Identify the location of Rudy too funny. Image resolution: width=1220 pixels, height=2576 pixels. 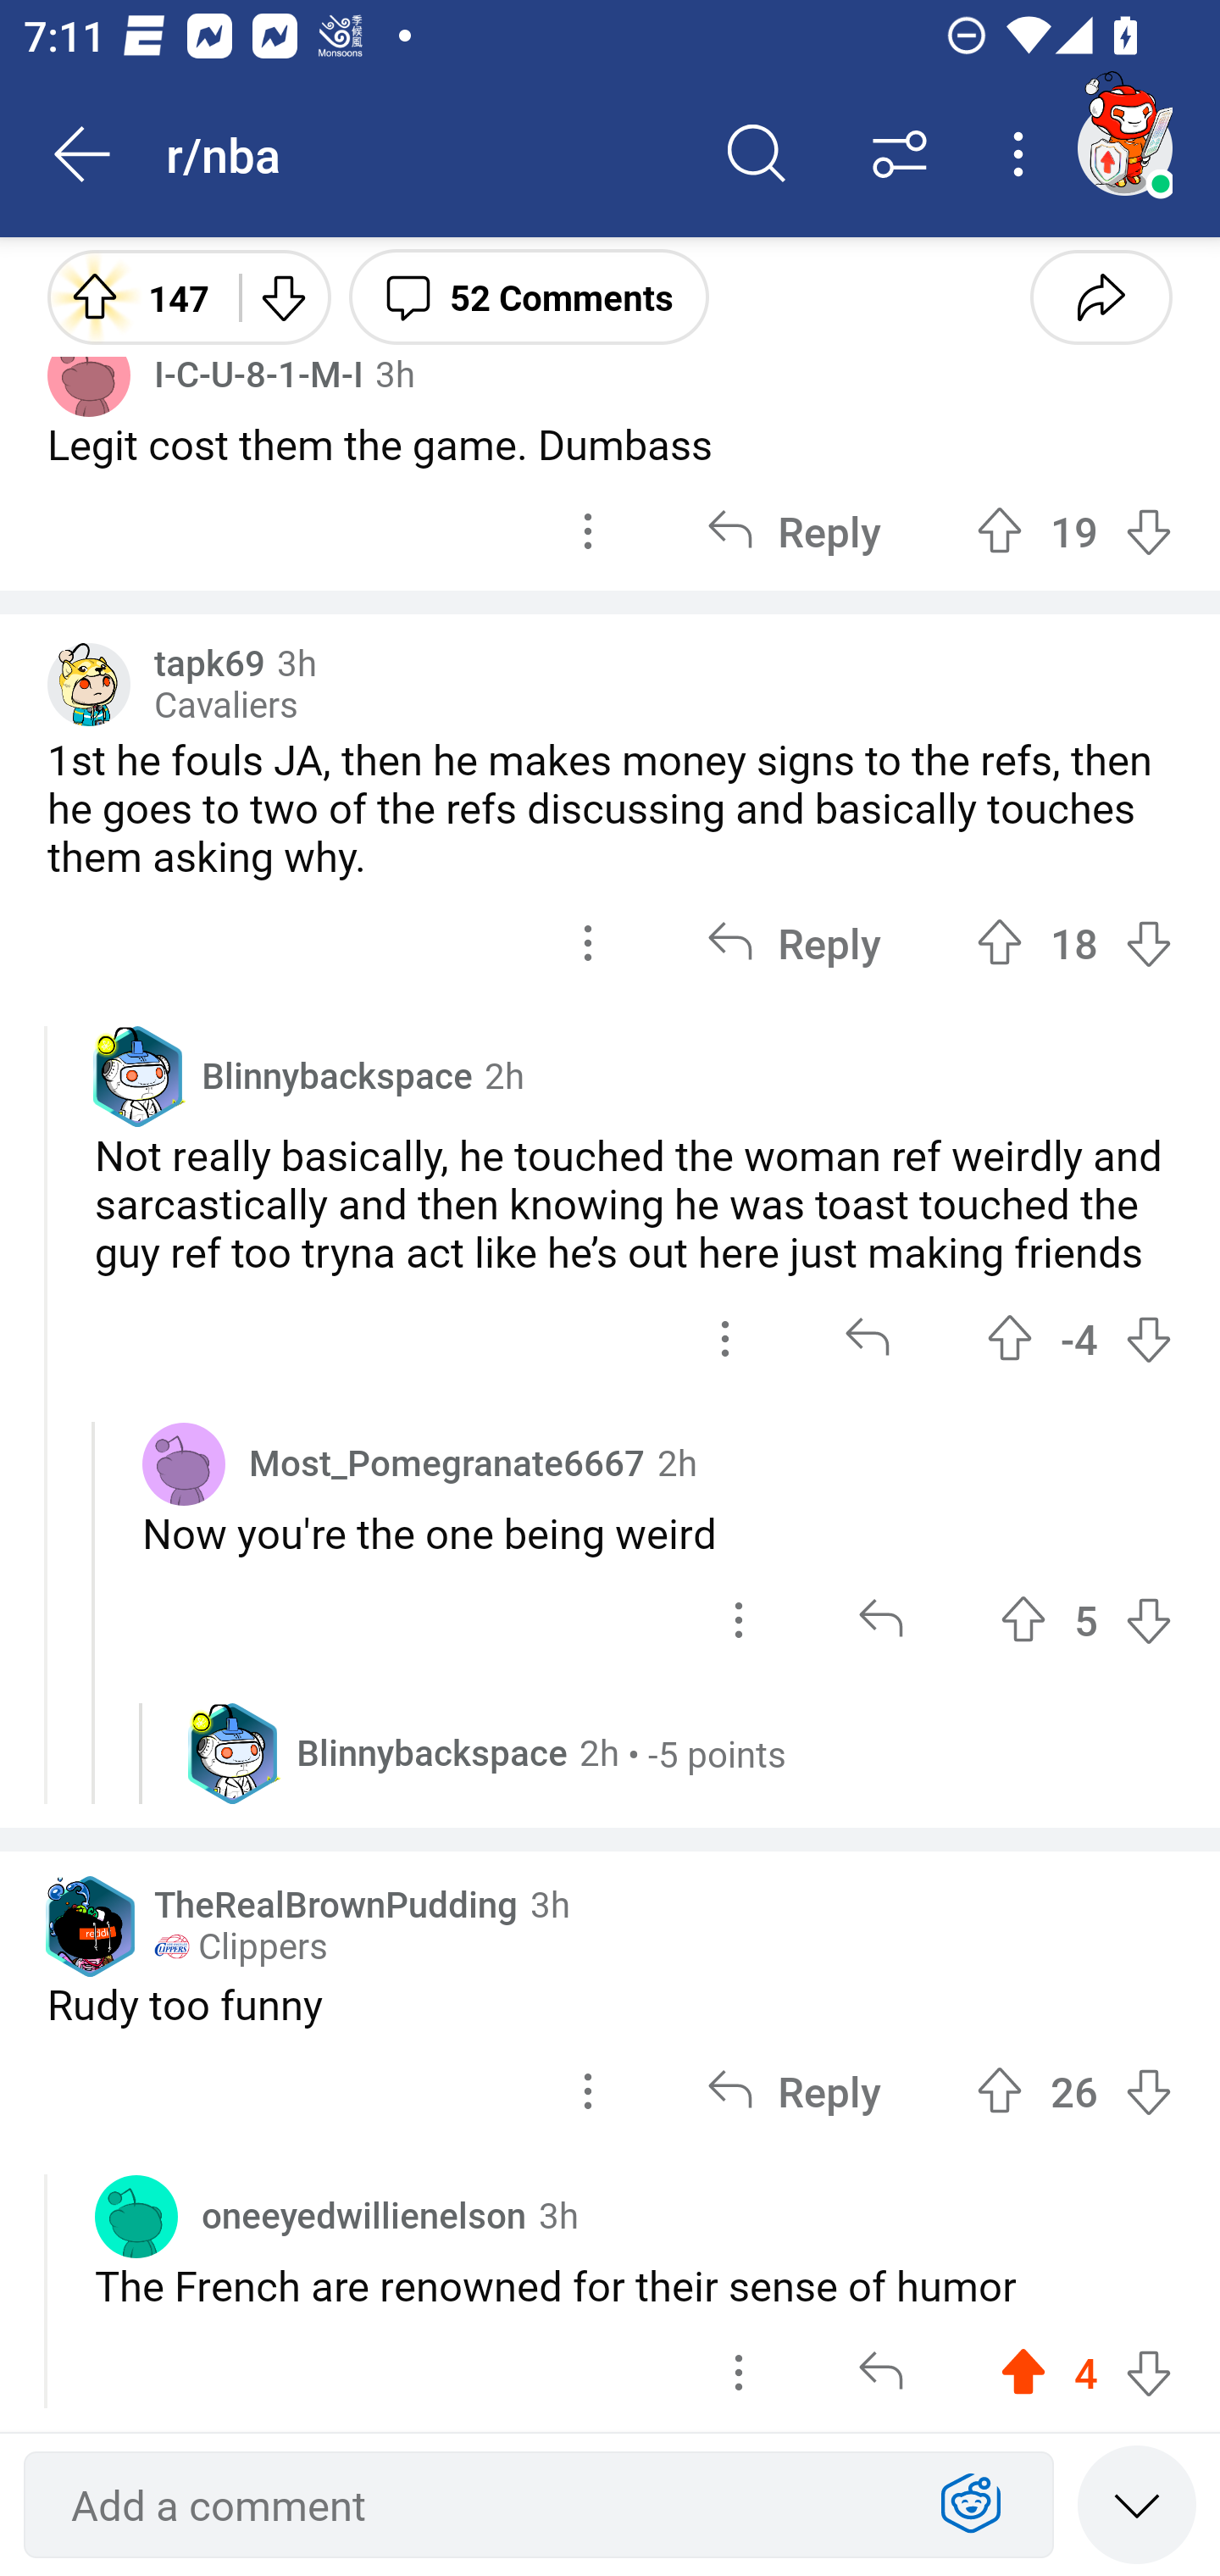
(610, 2003).